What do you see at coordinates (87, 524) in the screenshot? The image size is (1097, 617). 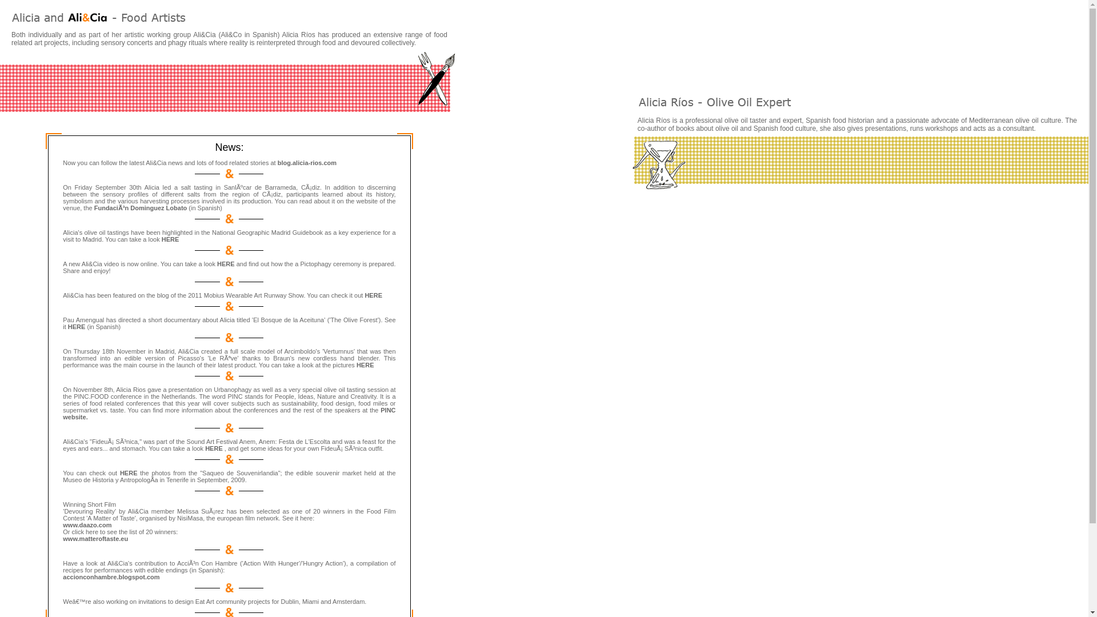 I see `www.daazo.com` at bounding box center [87, 524].